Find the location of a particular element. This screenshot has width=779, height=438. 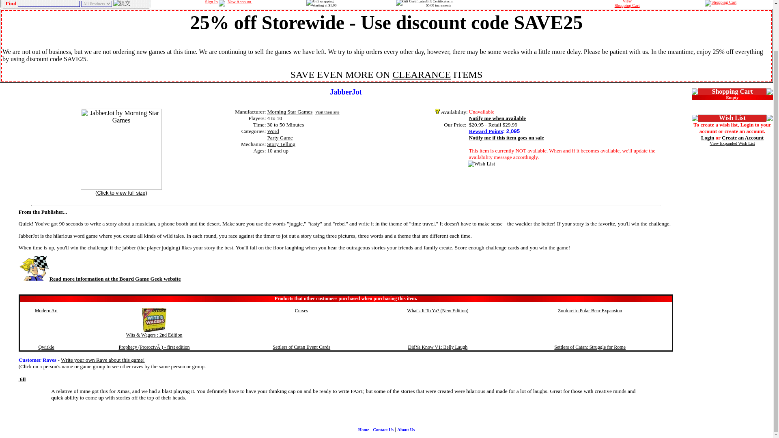

Modern Art is located at coordinates (46, 311).